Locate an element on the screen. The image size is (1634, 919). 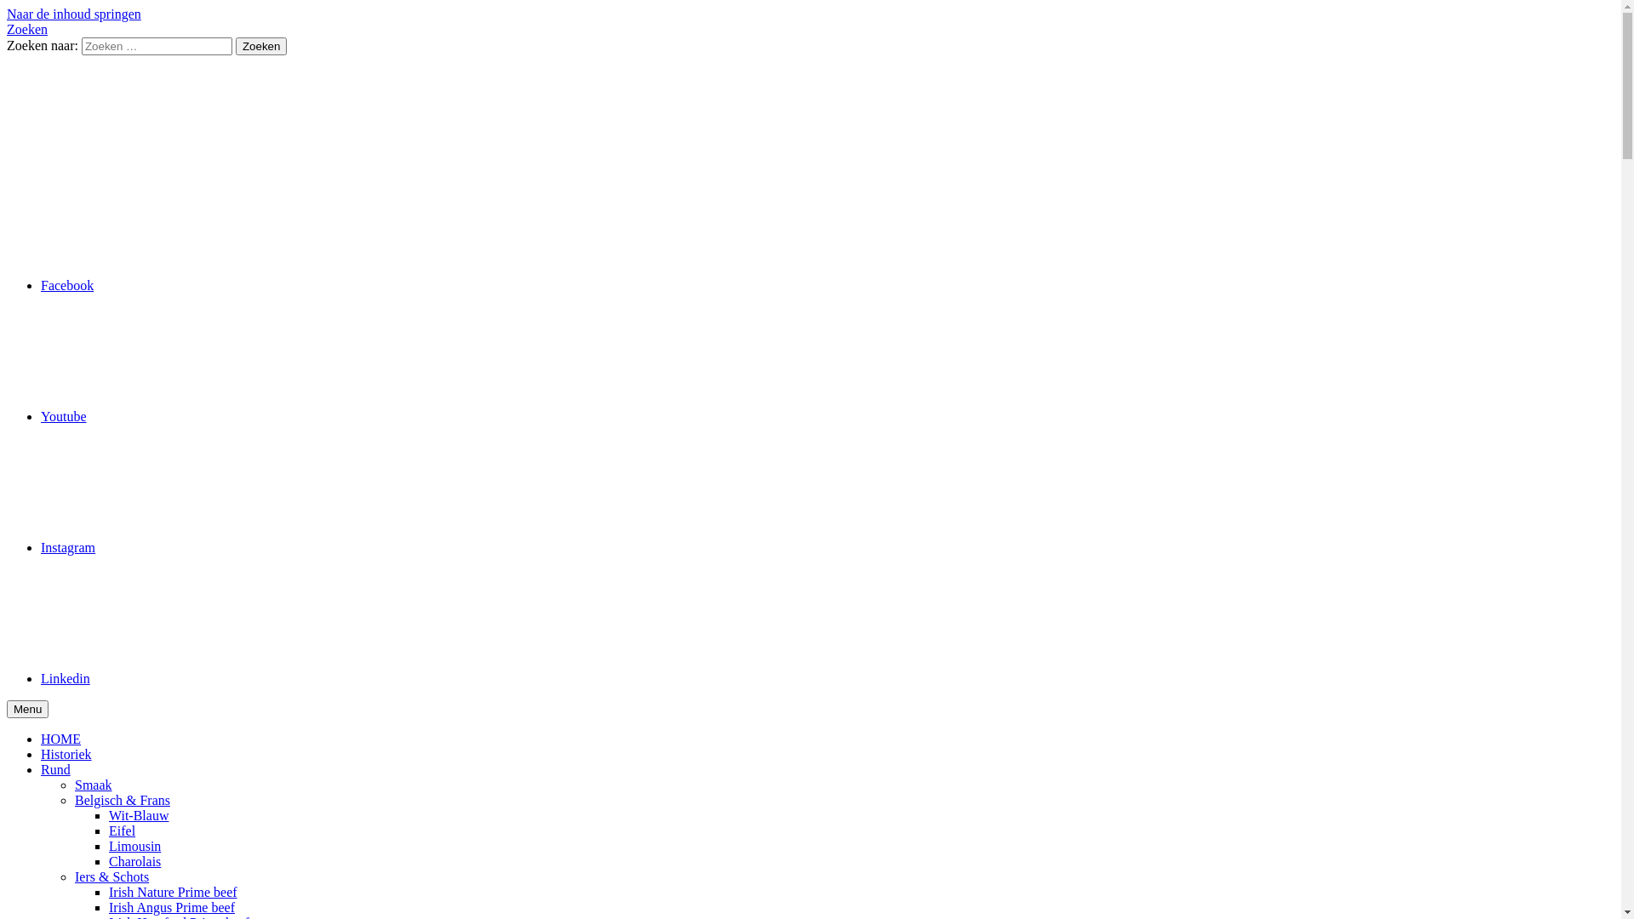
Limousin is located at coordinates (134, 846).